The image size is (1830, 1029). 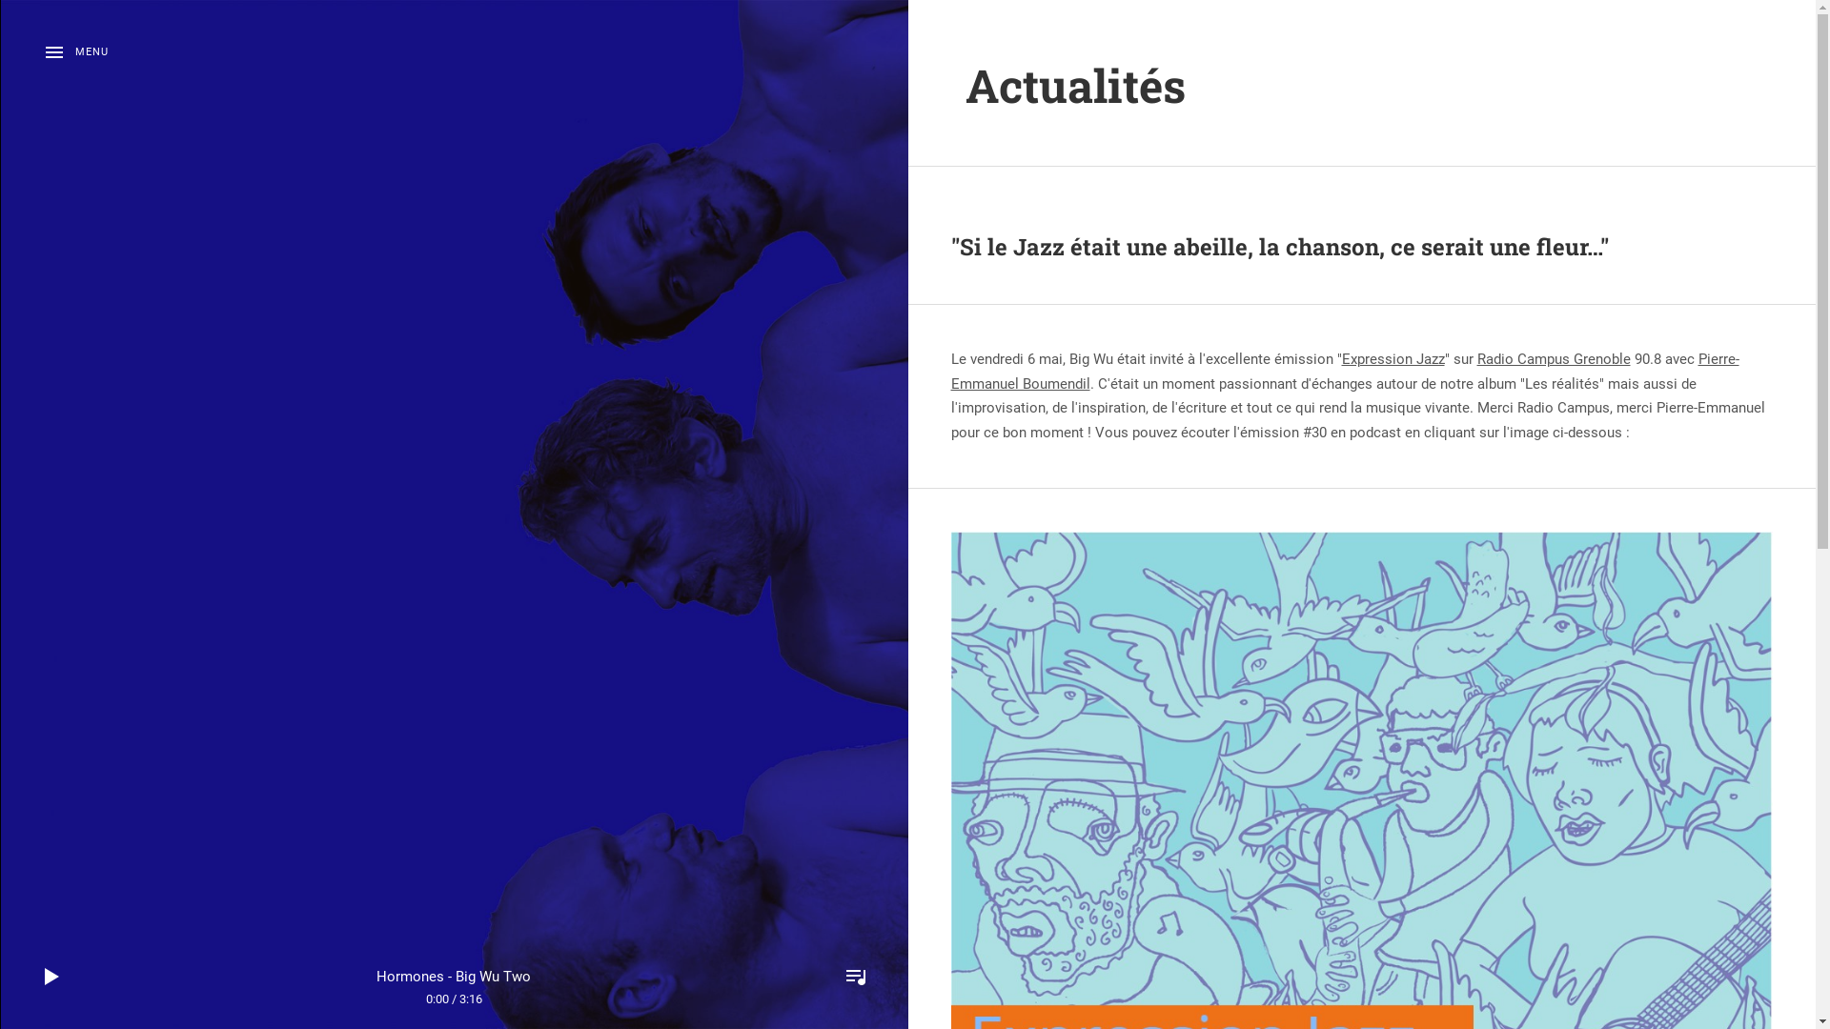 What do you see at coordinates (76, 52) in the screenshot?
I see `MENU` at bounding box center [76, 52].